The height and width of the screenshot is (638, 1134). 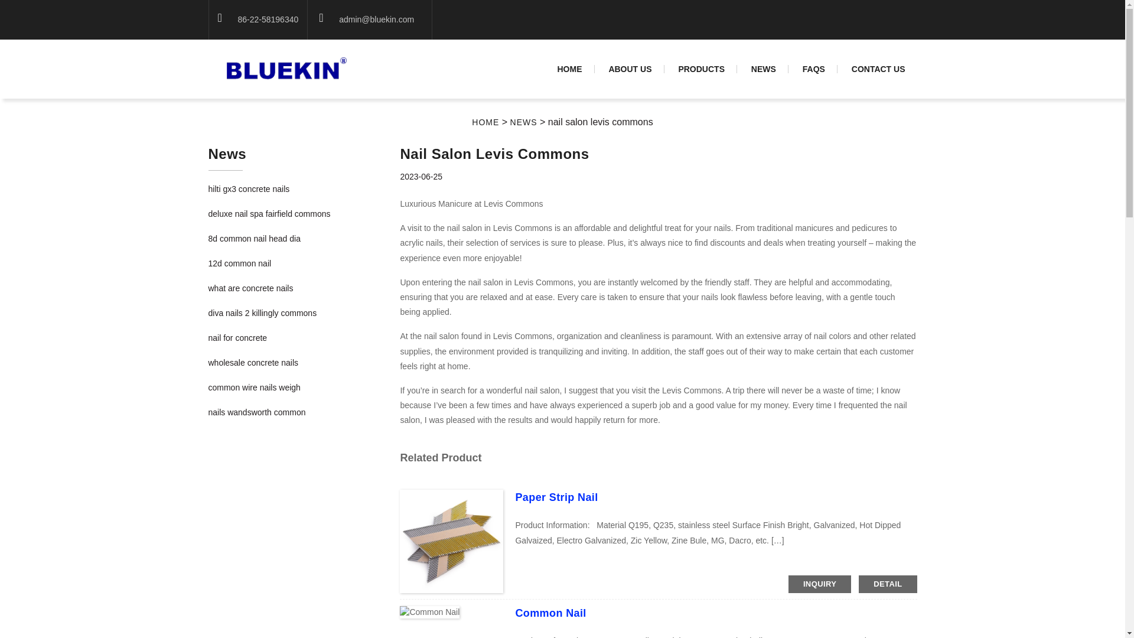 What do you see at coordinates (256, 412) in the screenshot?
I see `nails wandsworth common` at bounding box center [256, 412].